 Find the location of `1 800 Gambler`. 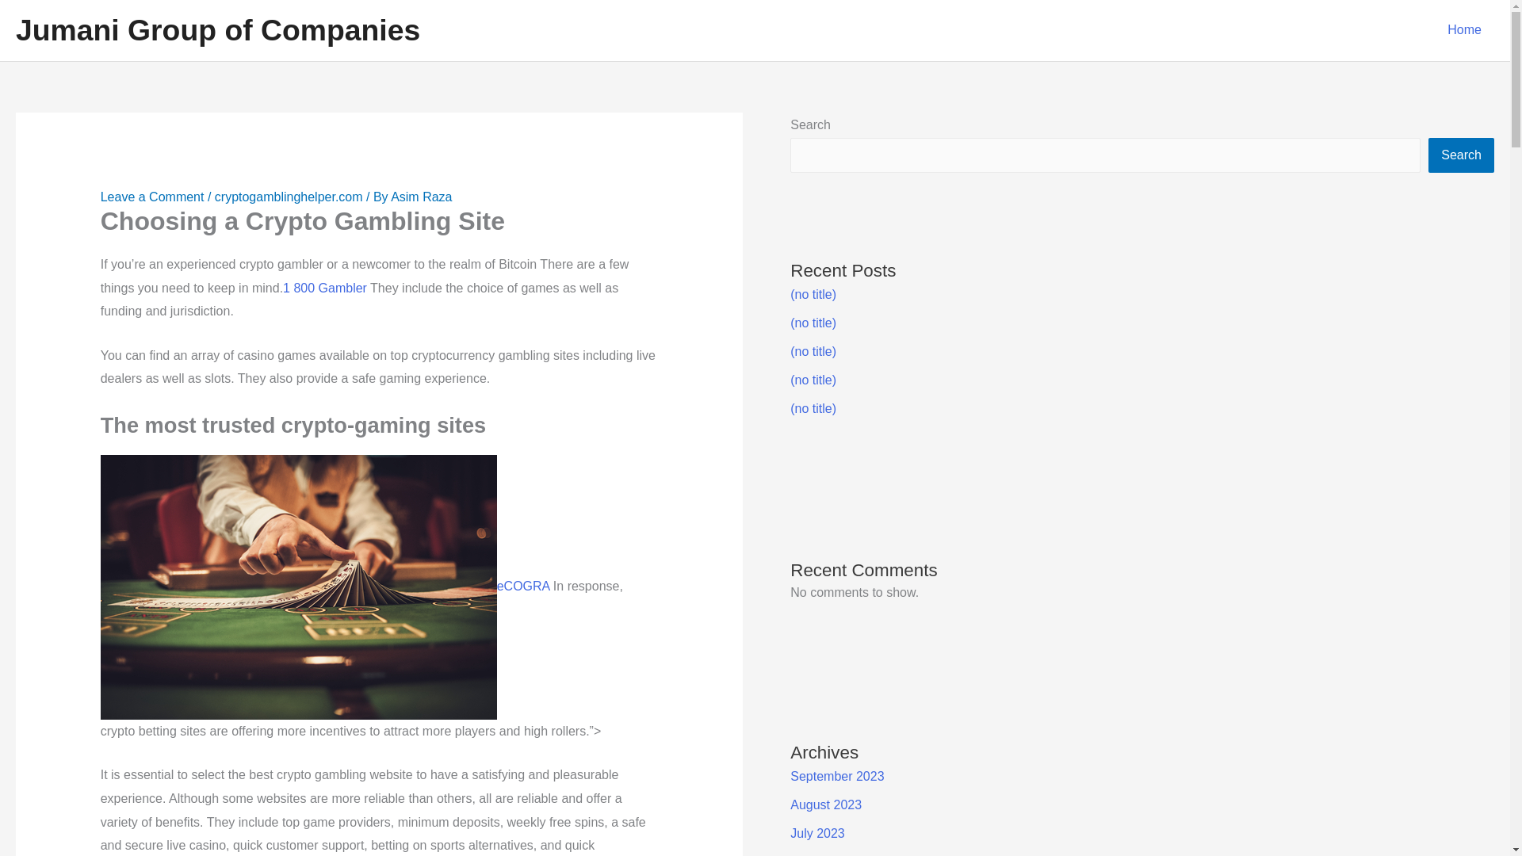

1 800 Gambler is located at coordinates (325, 287).